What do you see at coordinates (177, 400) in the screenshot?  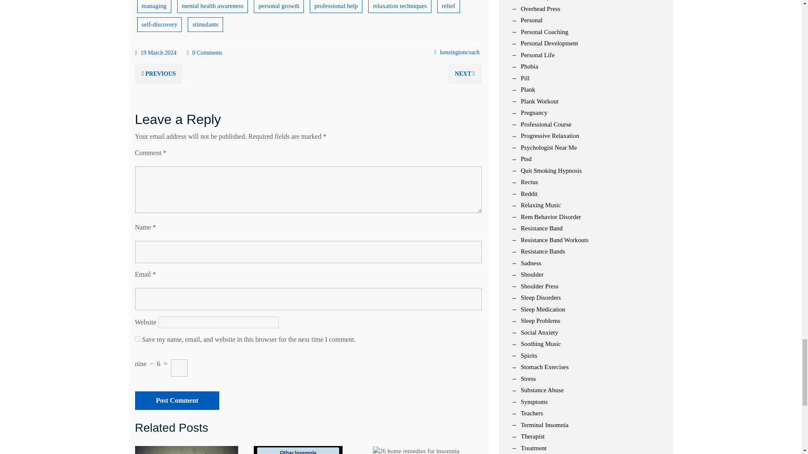 I see `Post Comment` at bounding box center [177, 400].